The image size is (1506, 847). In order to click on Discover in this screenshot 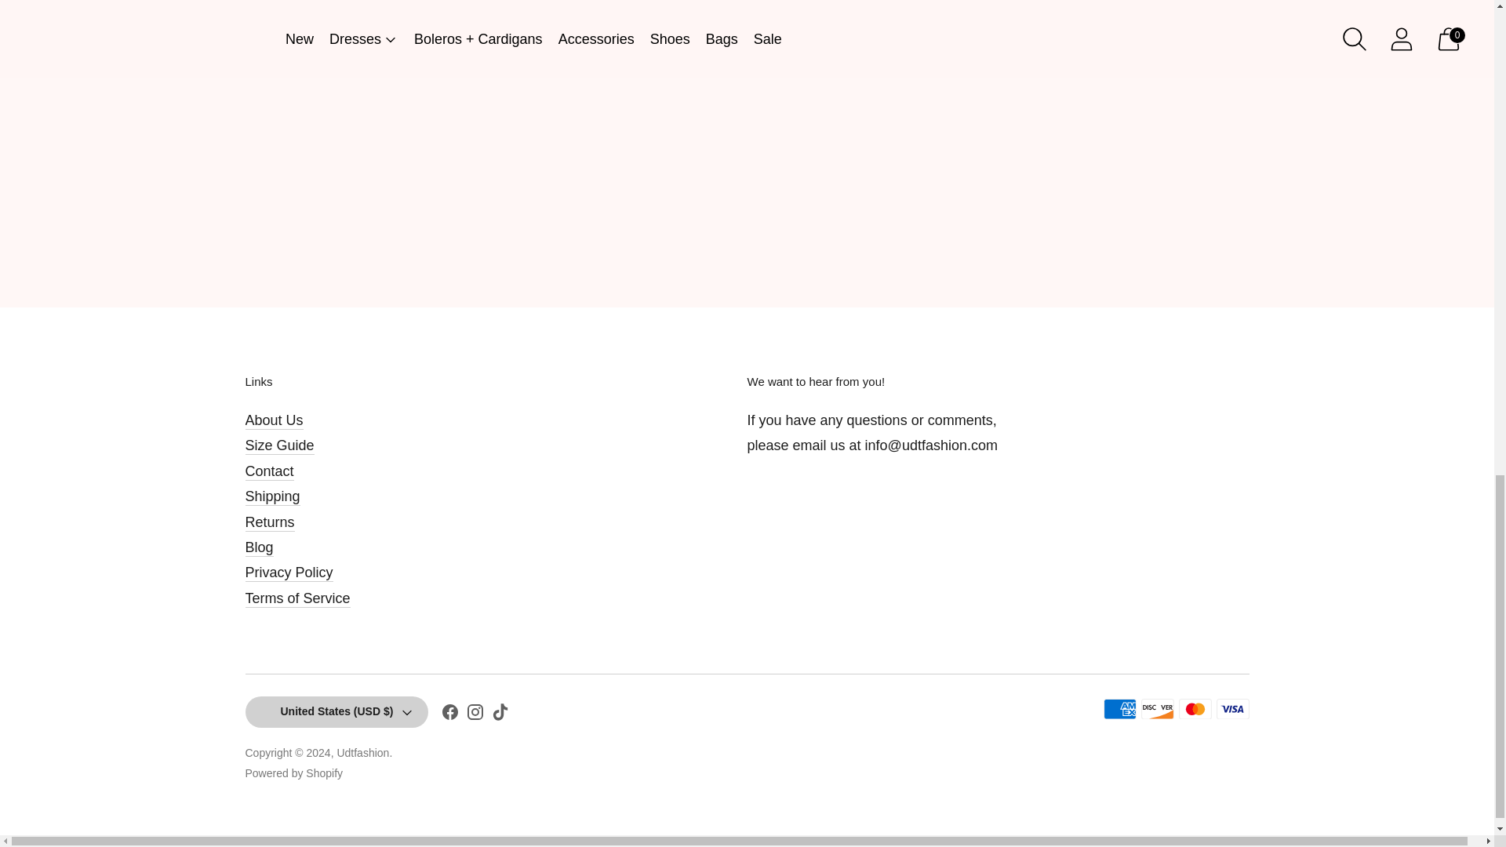, I will do `click(1156, 709)`.